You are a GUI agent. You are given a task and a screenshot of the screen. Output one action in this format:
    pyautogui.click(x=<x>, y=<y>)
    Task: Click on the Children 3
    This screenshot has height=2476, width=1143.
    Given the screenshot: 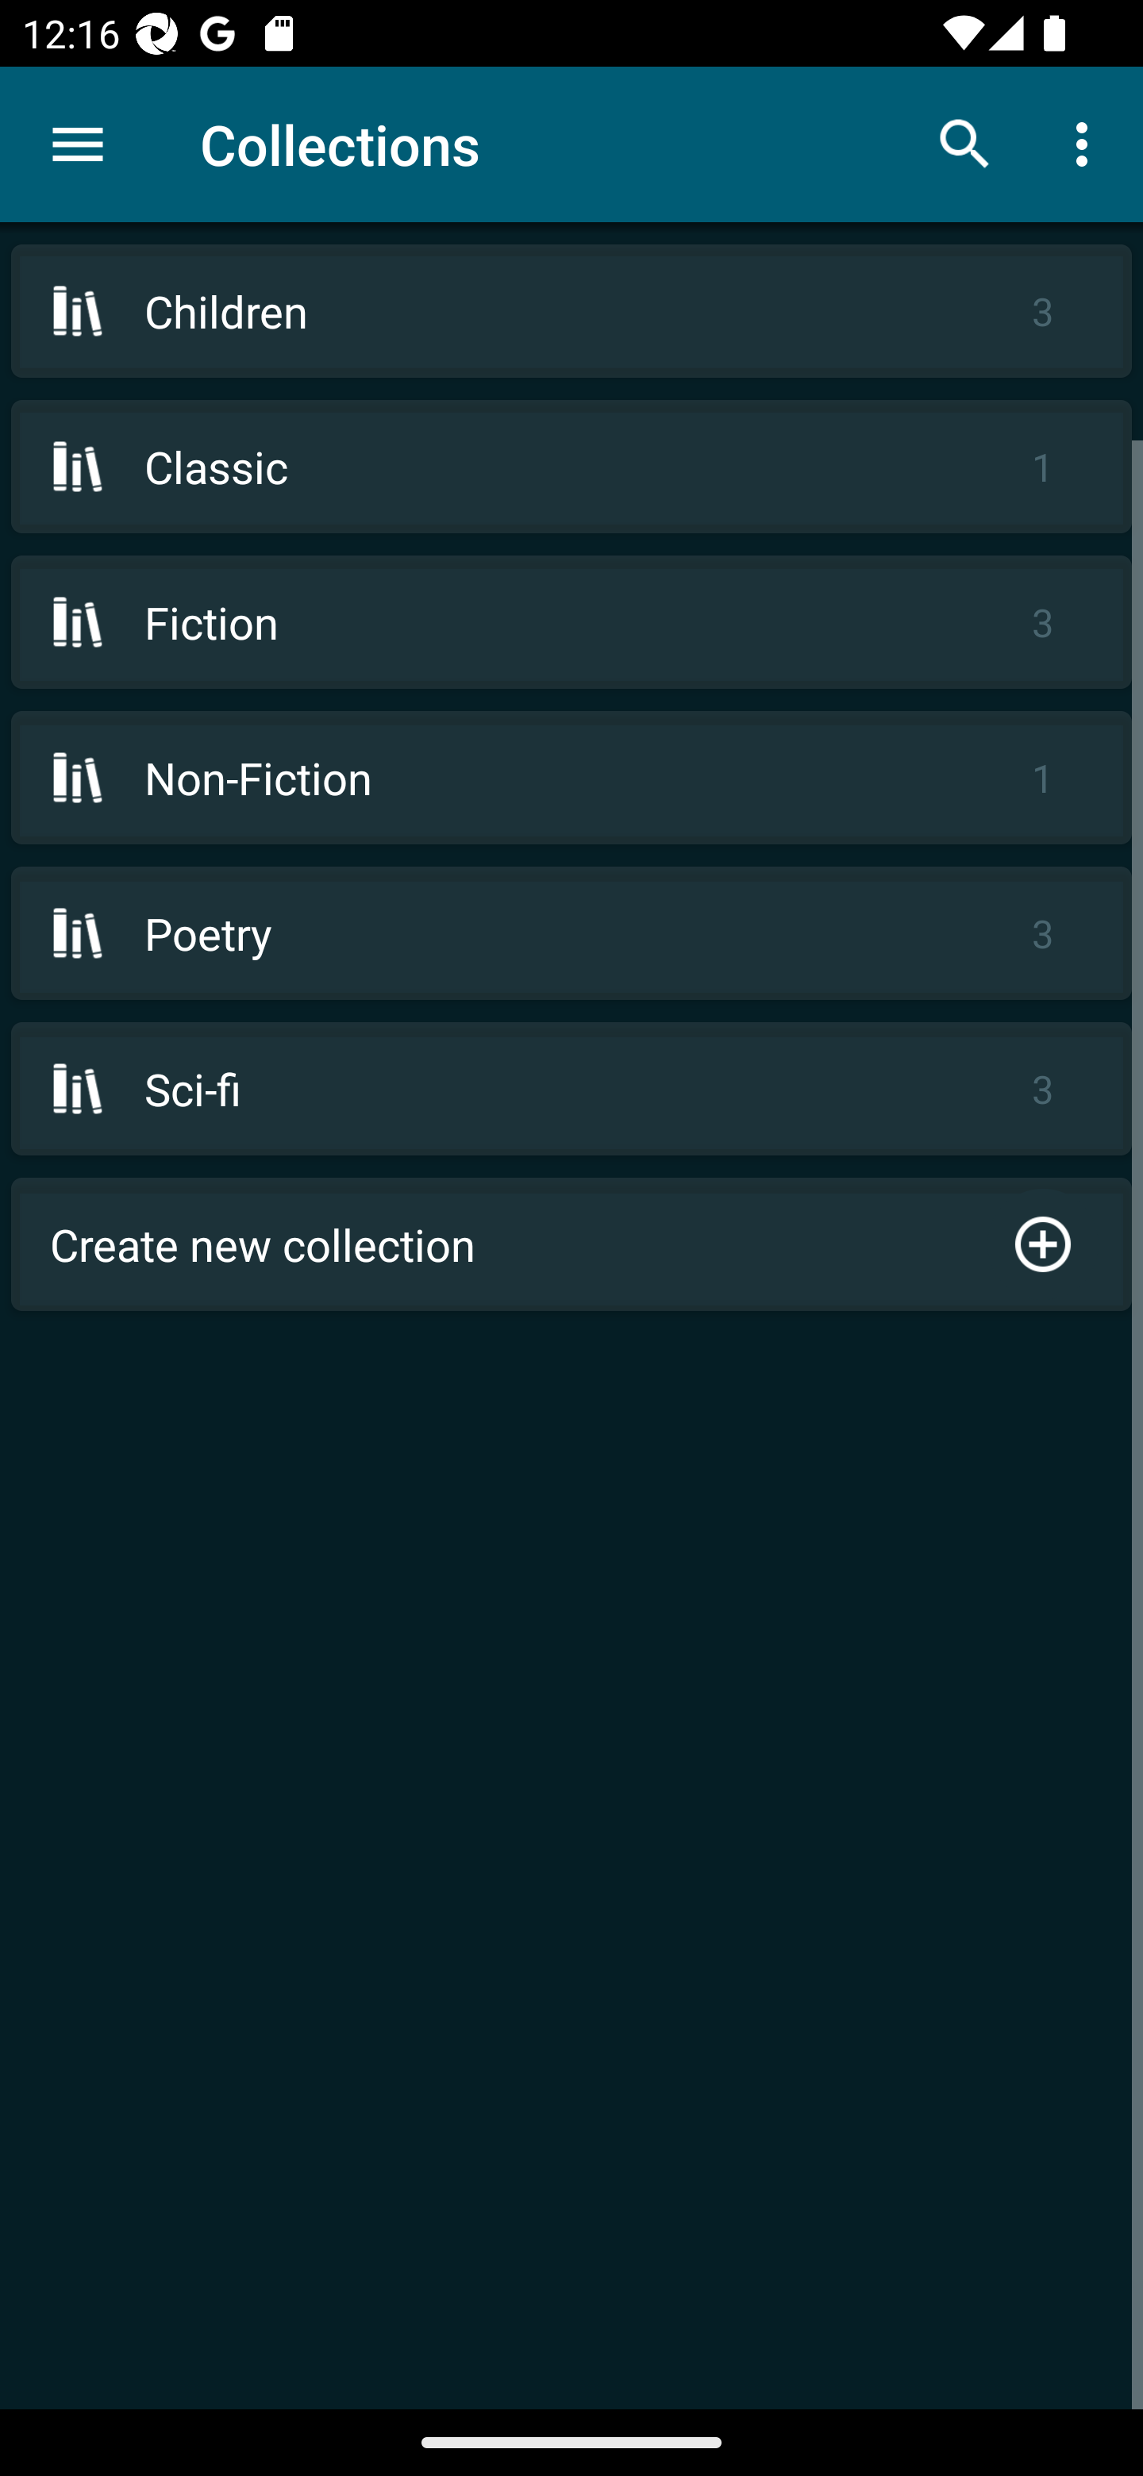 What is the action you would take?
    pyautogui.click(x=571, y=311)
    